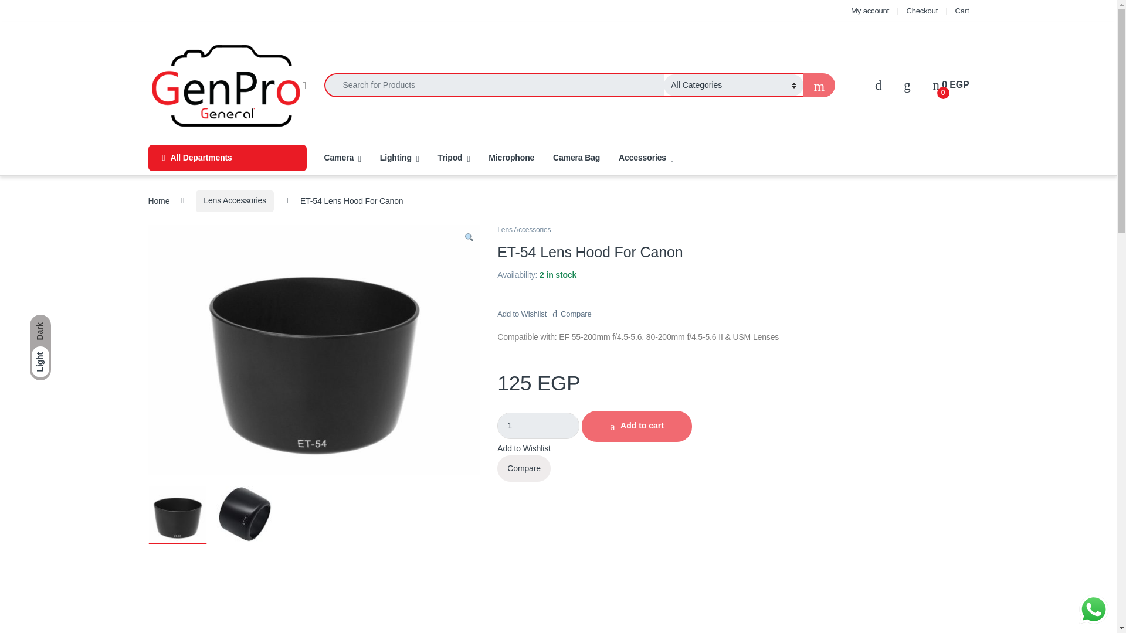 This screenshot has width=1126, height=633. Describe the element at coordinates (951, 85) in the screenshot. I see `Checkout` at that location.